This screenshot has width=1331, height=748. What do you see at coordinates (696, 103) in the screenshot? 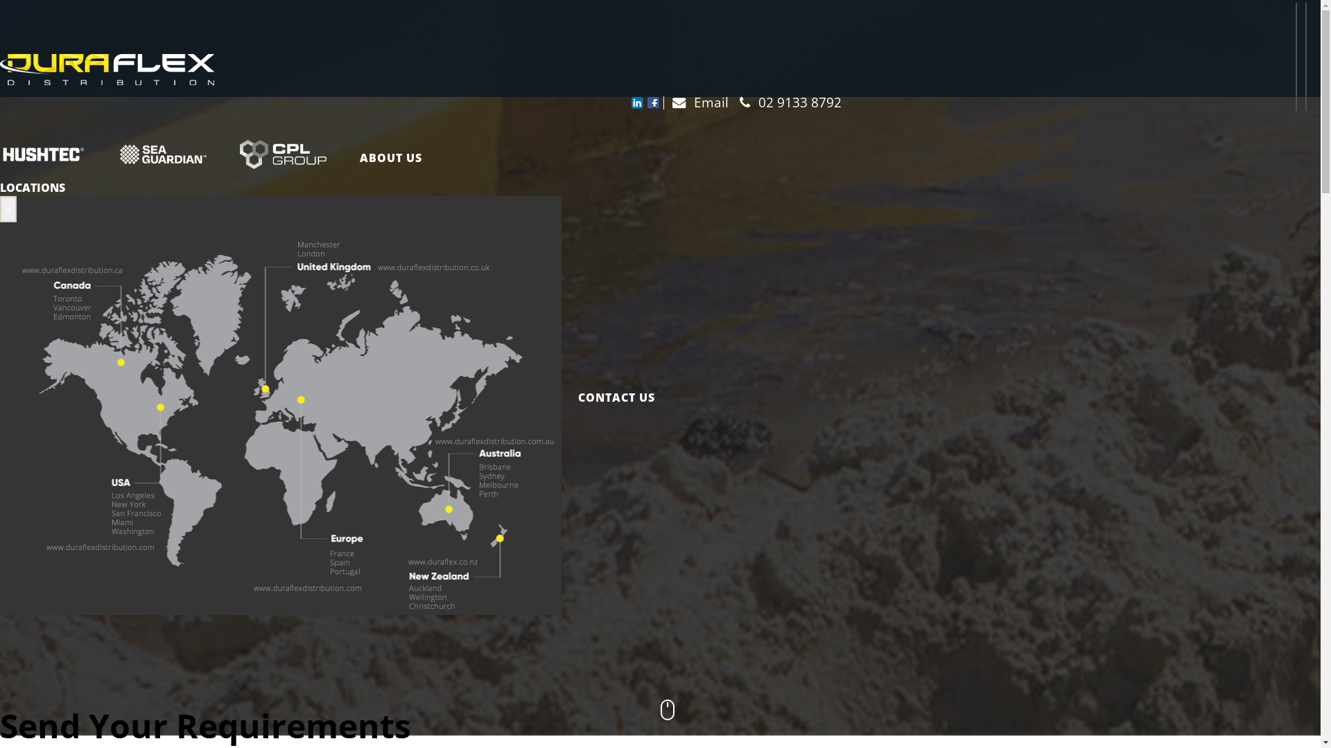
I see `Email` at bounding box center [696, 103].